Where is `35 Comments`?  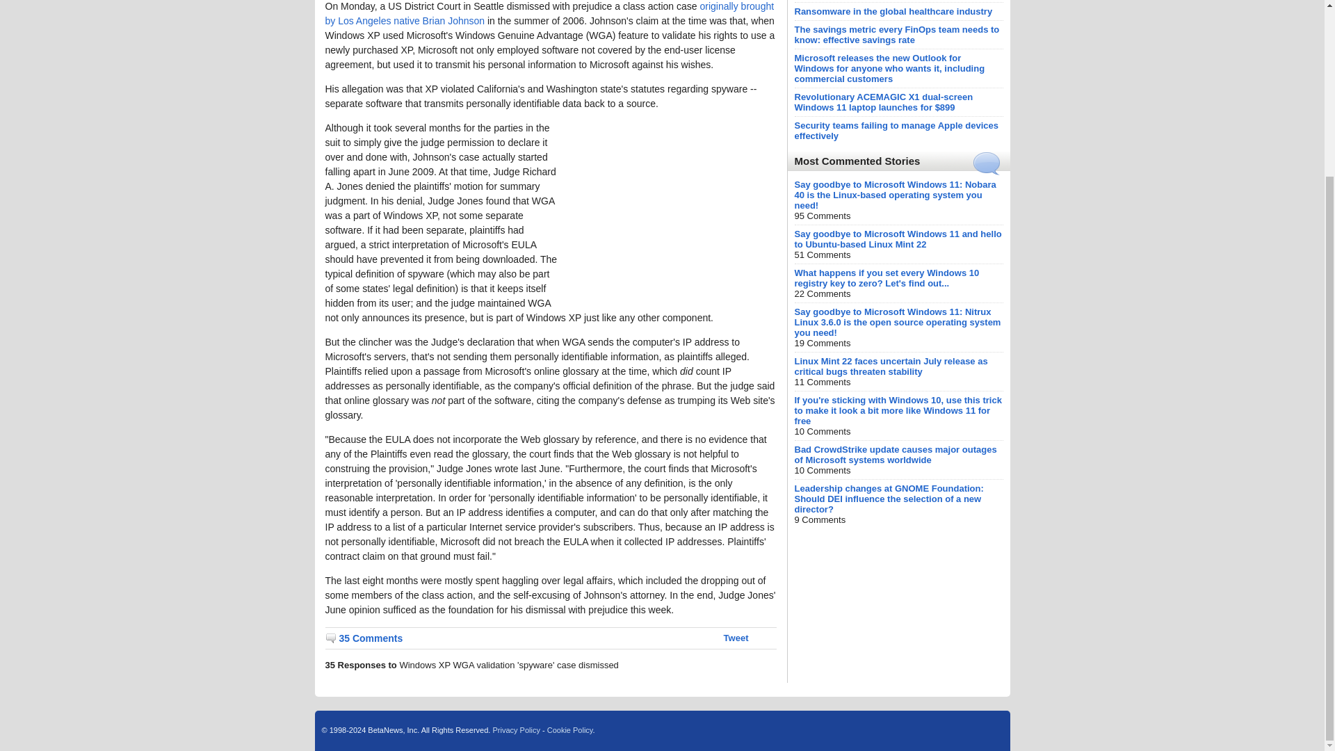 35 Comments is located at coordinates (364, 638).